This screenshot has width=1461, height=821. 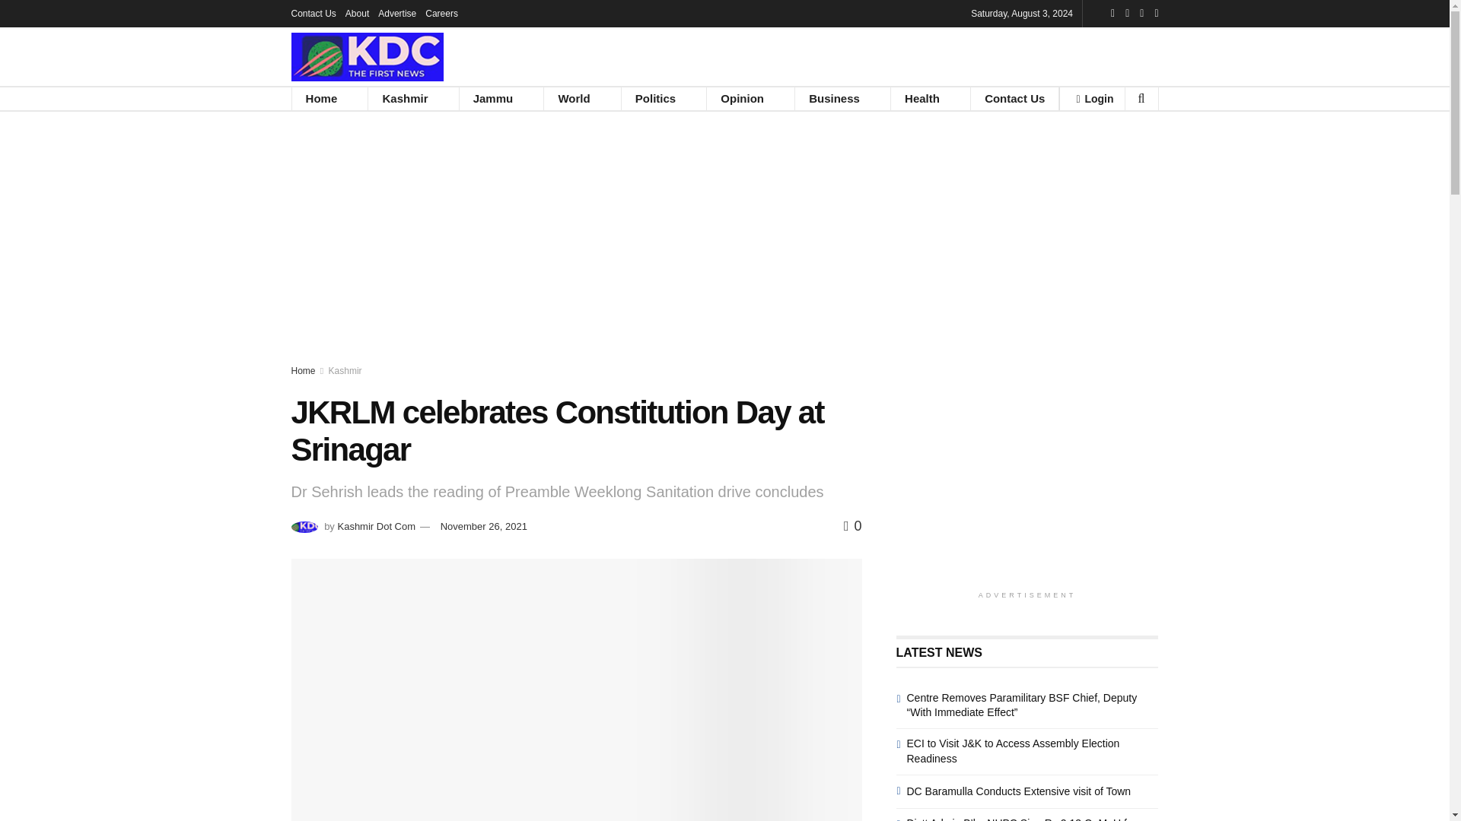 I want to click on Careers, so click(x=441, y=14).